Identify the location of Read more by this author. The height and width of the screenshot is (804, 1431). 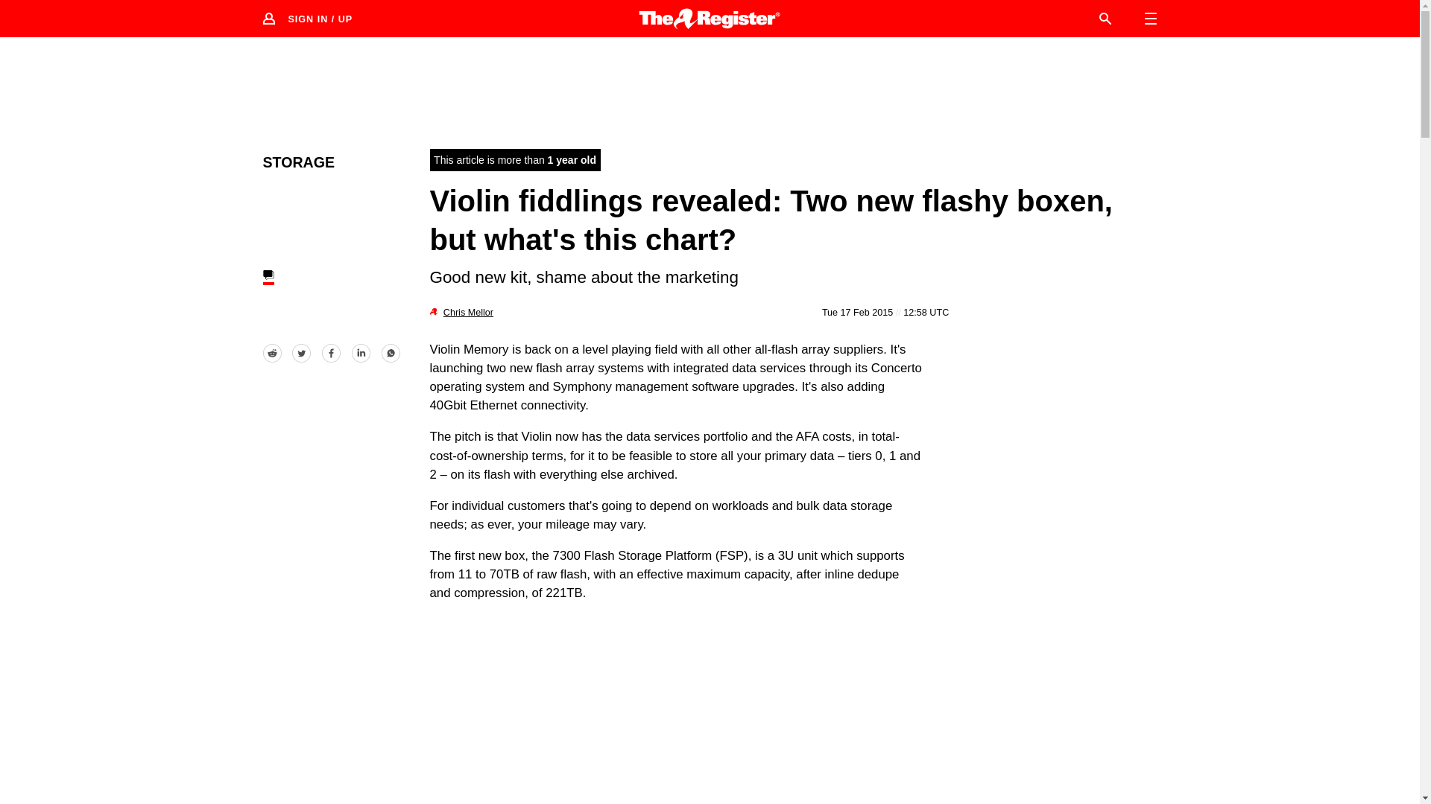
(468, 312).